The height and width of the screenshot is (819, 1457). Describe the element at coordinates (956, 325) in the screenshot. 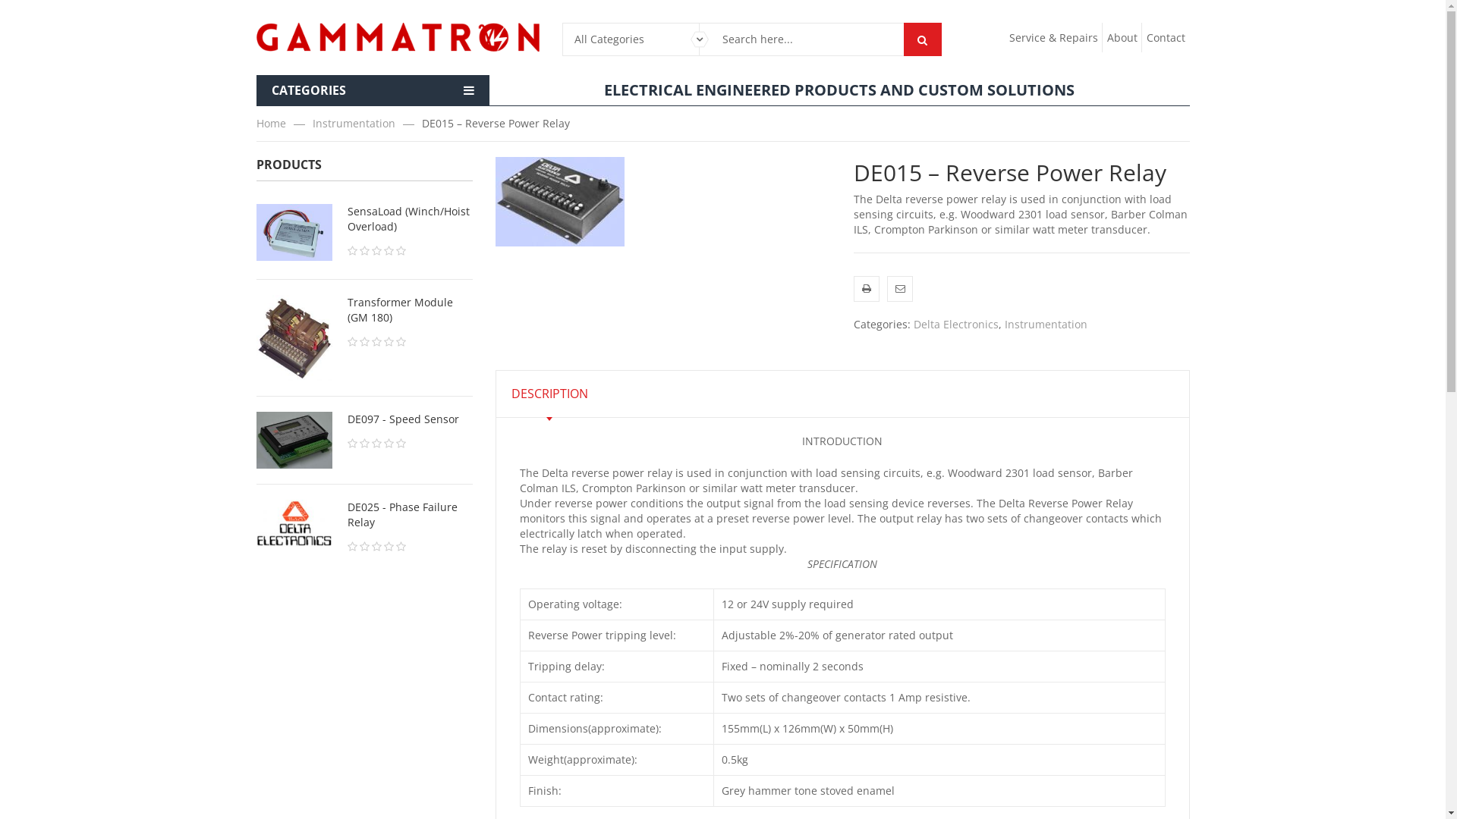

I see `Delta Electronics` at that location.